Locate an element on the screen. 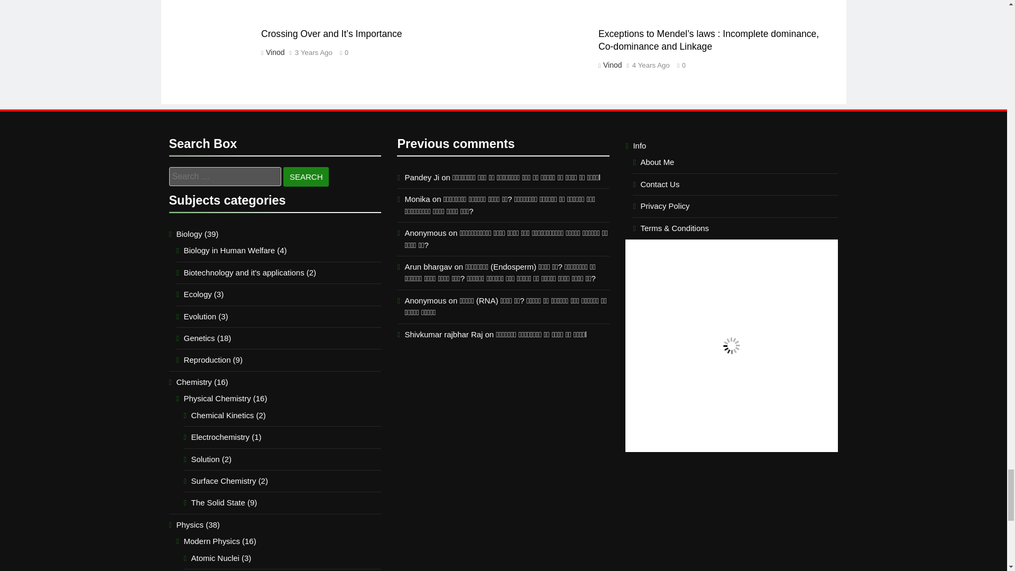 This screenshot has height=571, width=1015. Search is located at coordinates (306, 177).